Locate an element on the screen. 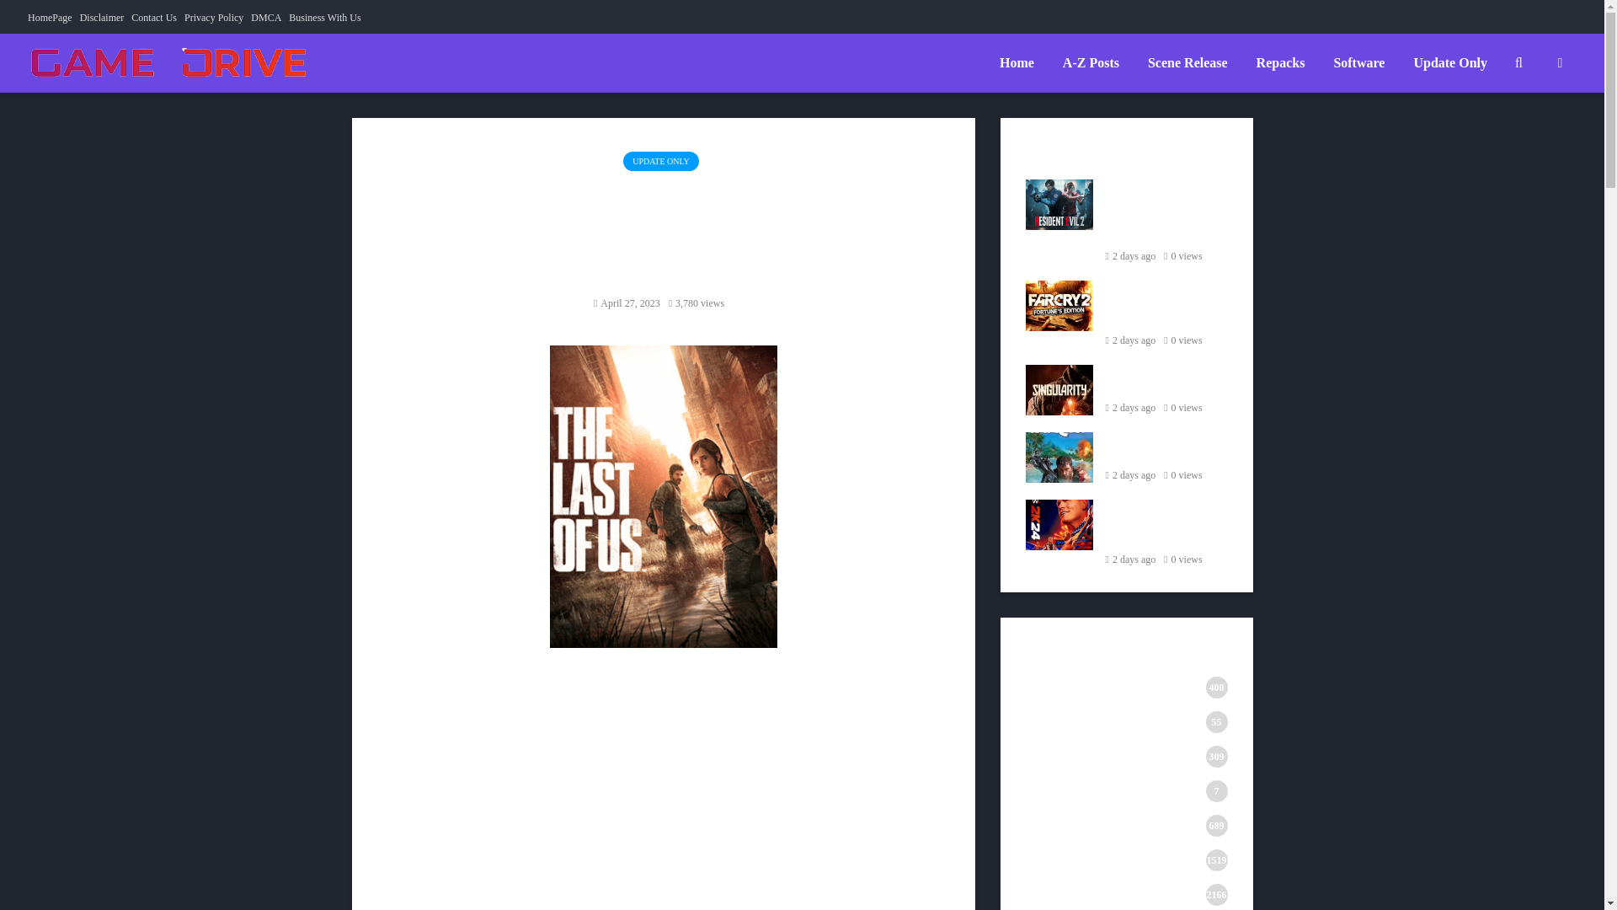 The image size is (1617, 910). Business With Us is located at coordinates (325, 17).